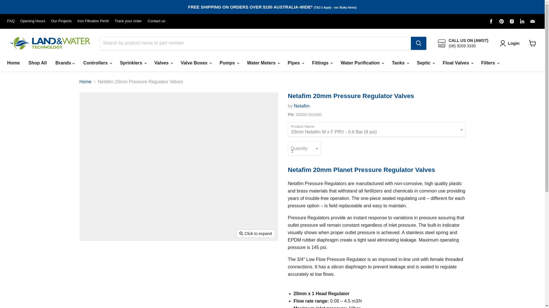 This screenshot has width=549, height=308. What do you see at coordinates (512, 21) in the screenshot?
I see `Find us on Instagram` at bounding box center [512, 21].